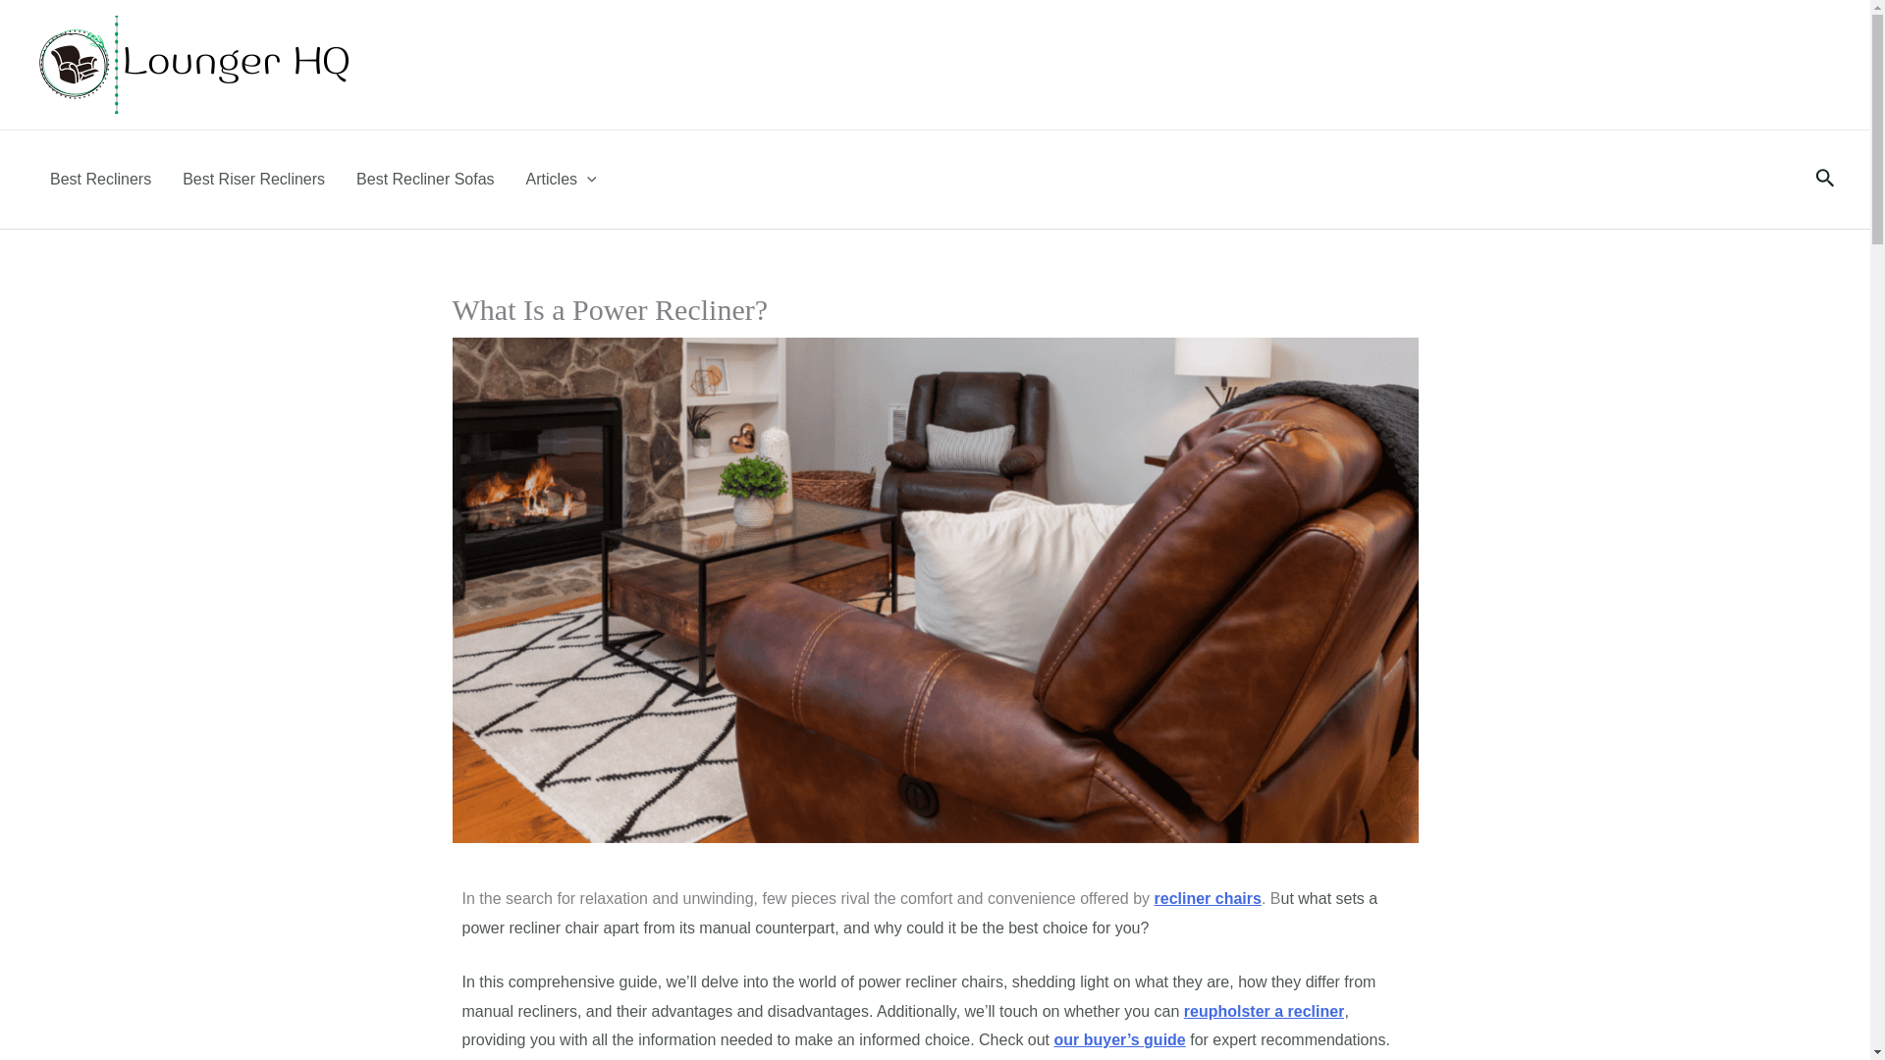 The image size is (1885, 1060). I want to click on recliner chairs, so click(1208, 899).